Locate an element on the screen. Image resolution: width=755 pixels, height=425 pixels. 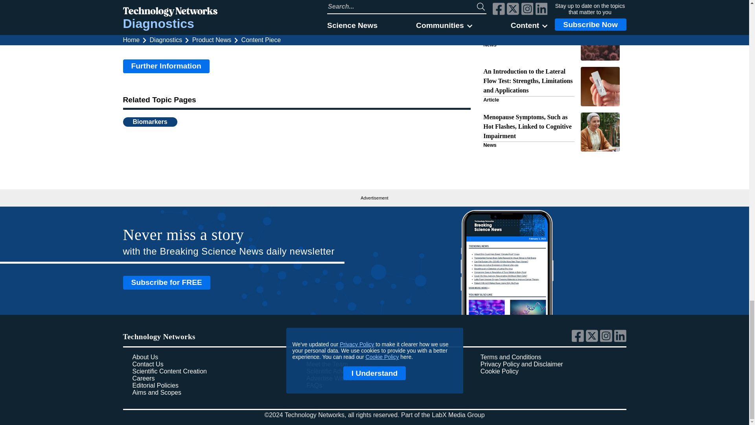
Link to Technology Networks' linkedin page is located at coordinates (621, 340).